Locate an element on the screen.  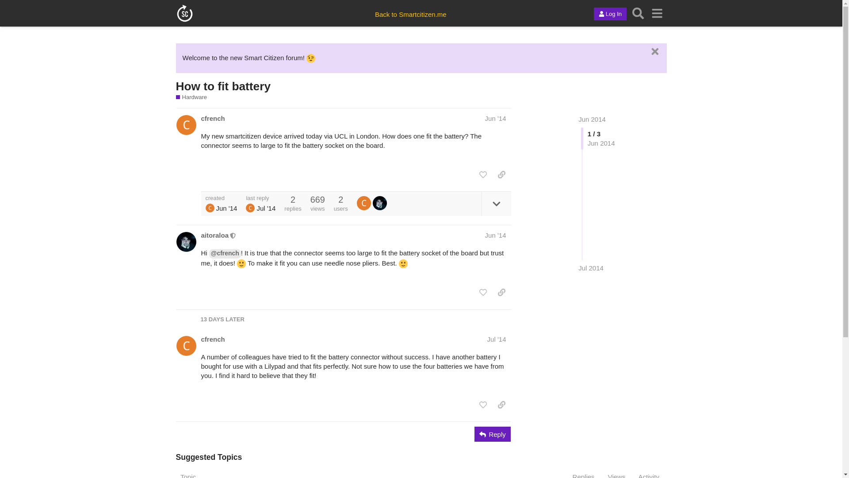
Jul '14 is located at coordinates (497, 339).